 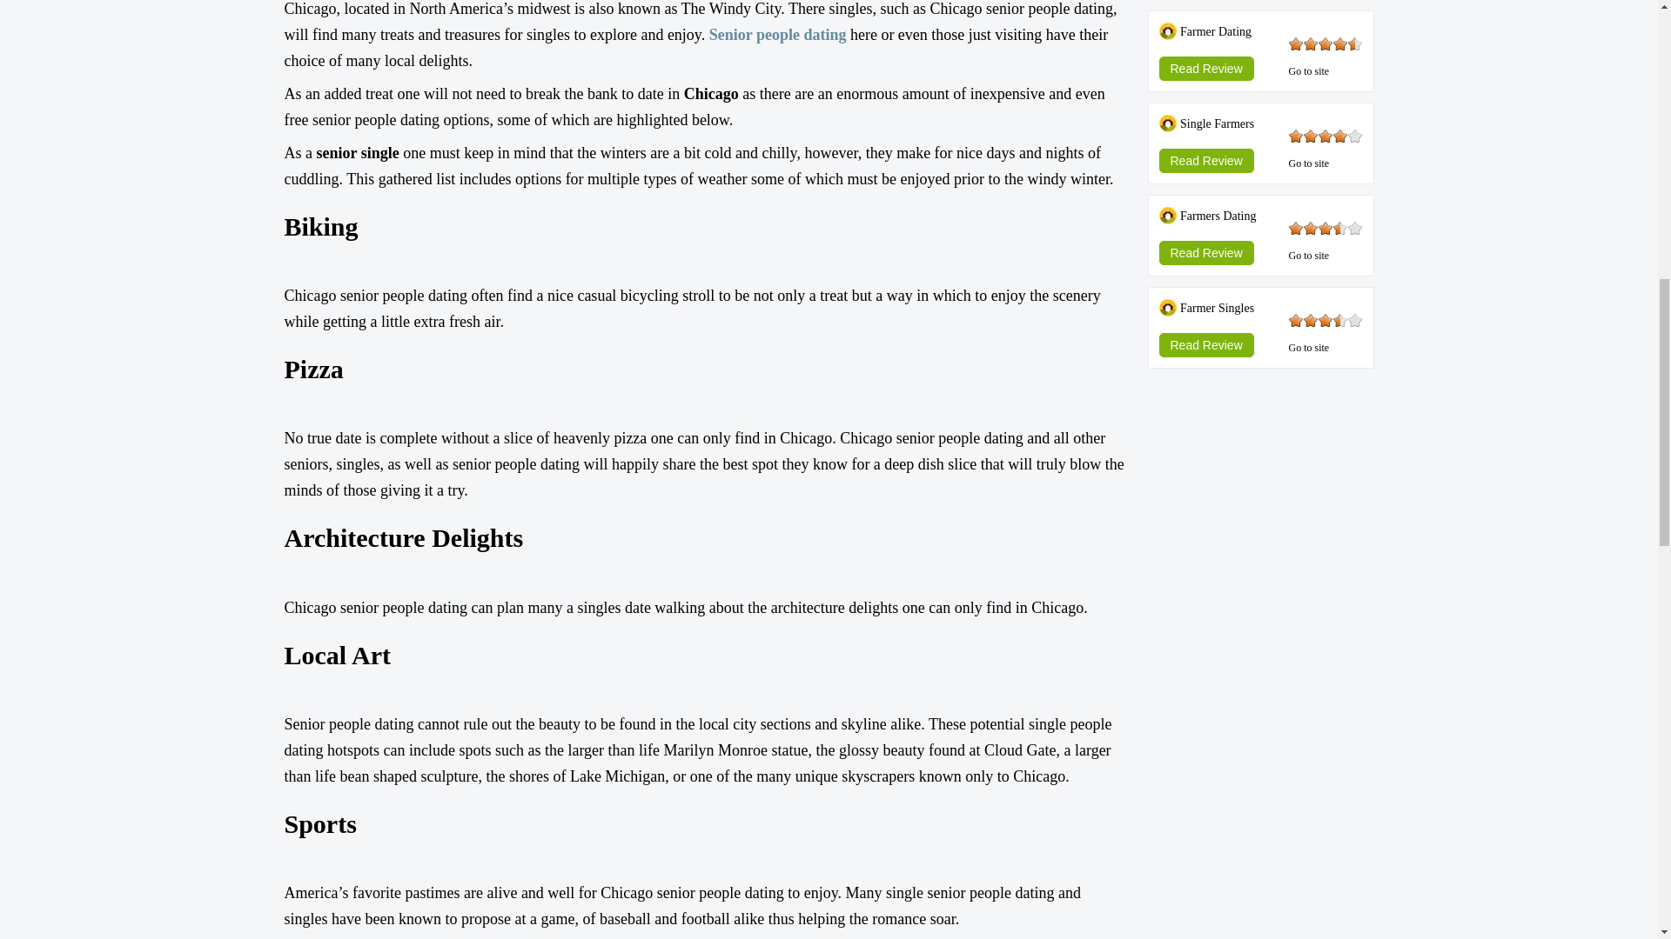 What do you see at coordinates (1308, 70) in the screenshot?
I see `Go to site` at bounding box center [1308, 70].